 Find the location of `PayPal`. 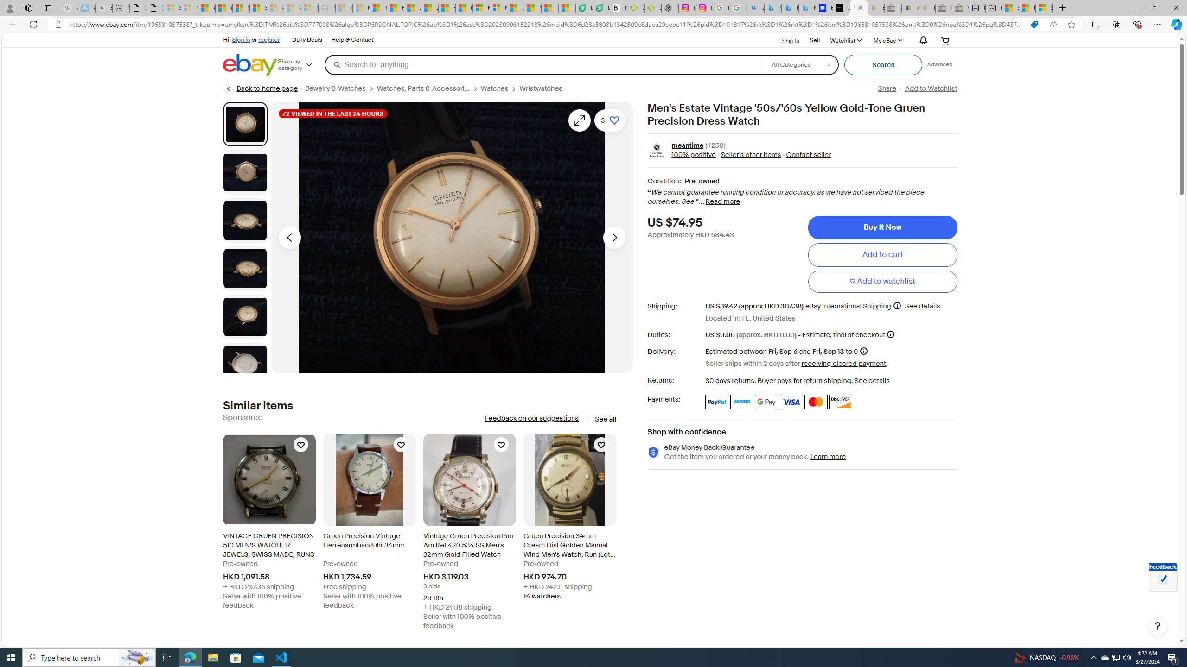

PayPal is located at coordinates (717, 402).